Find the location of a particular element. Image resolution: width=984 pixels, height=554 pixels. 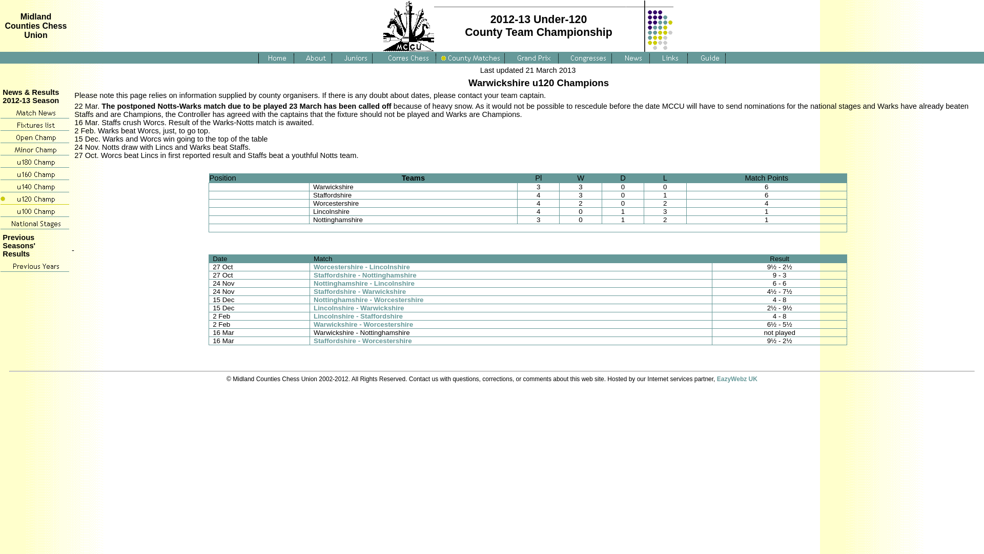

Worcestershire - Lincolnshire is located at coordinates (362, 267).